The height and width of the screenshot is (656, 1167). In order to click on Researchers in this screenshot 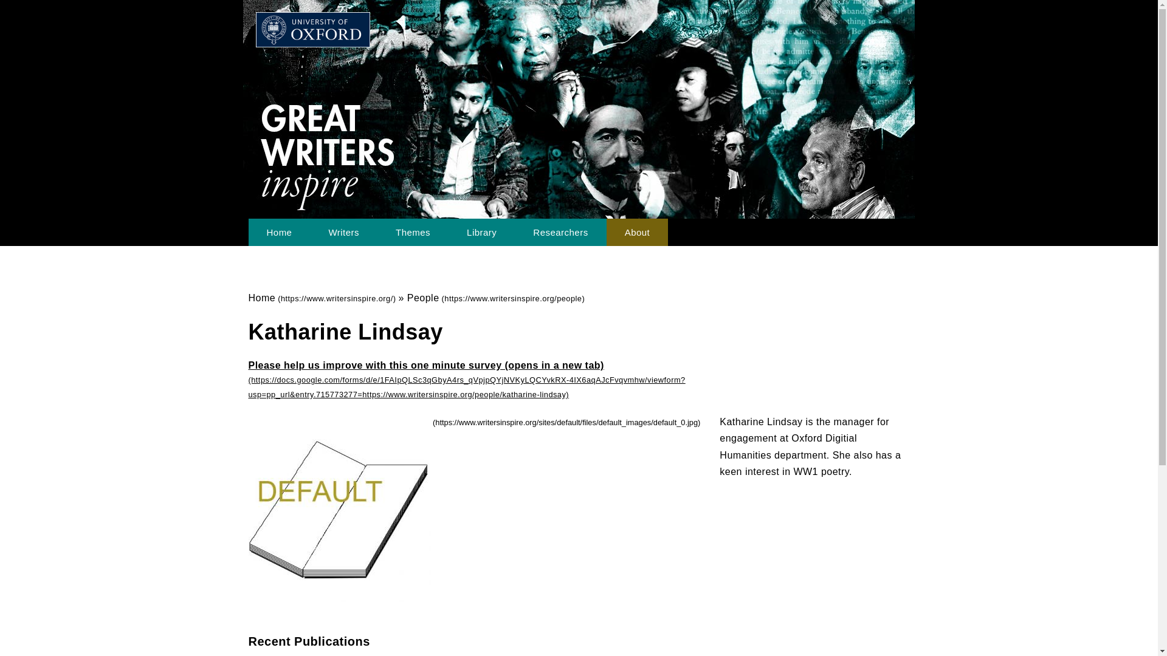, I will do `click(560, 232)`.